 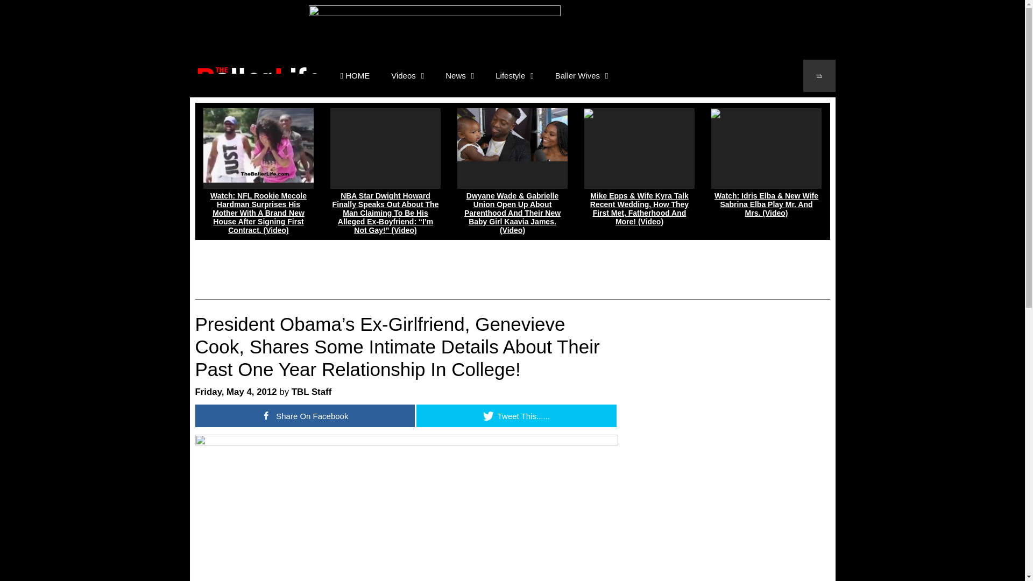 What do you see at coordinates (355, 75) in the screenshot?
I see `HOME` at bounding box center [355, 75].